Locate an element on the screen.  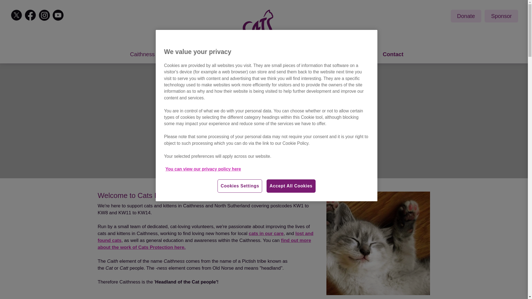
Volunteering is located at coordinates (304, 54).